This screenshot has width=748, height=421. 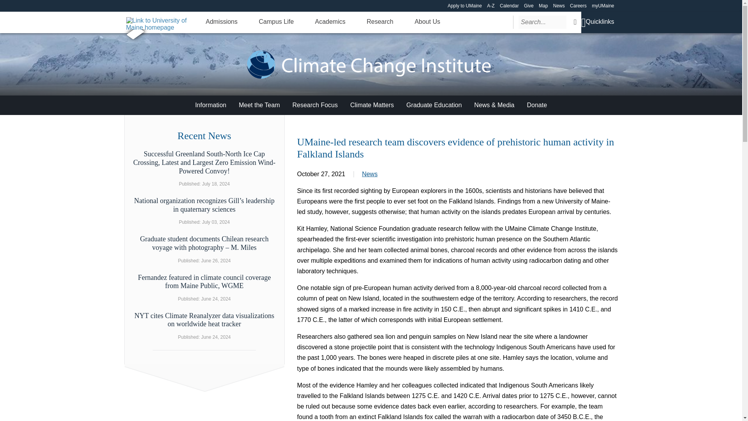 What do you see at coordinates (222, 22) in the screenshot?
I see `Admissions` at bounding box center [222, 22].